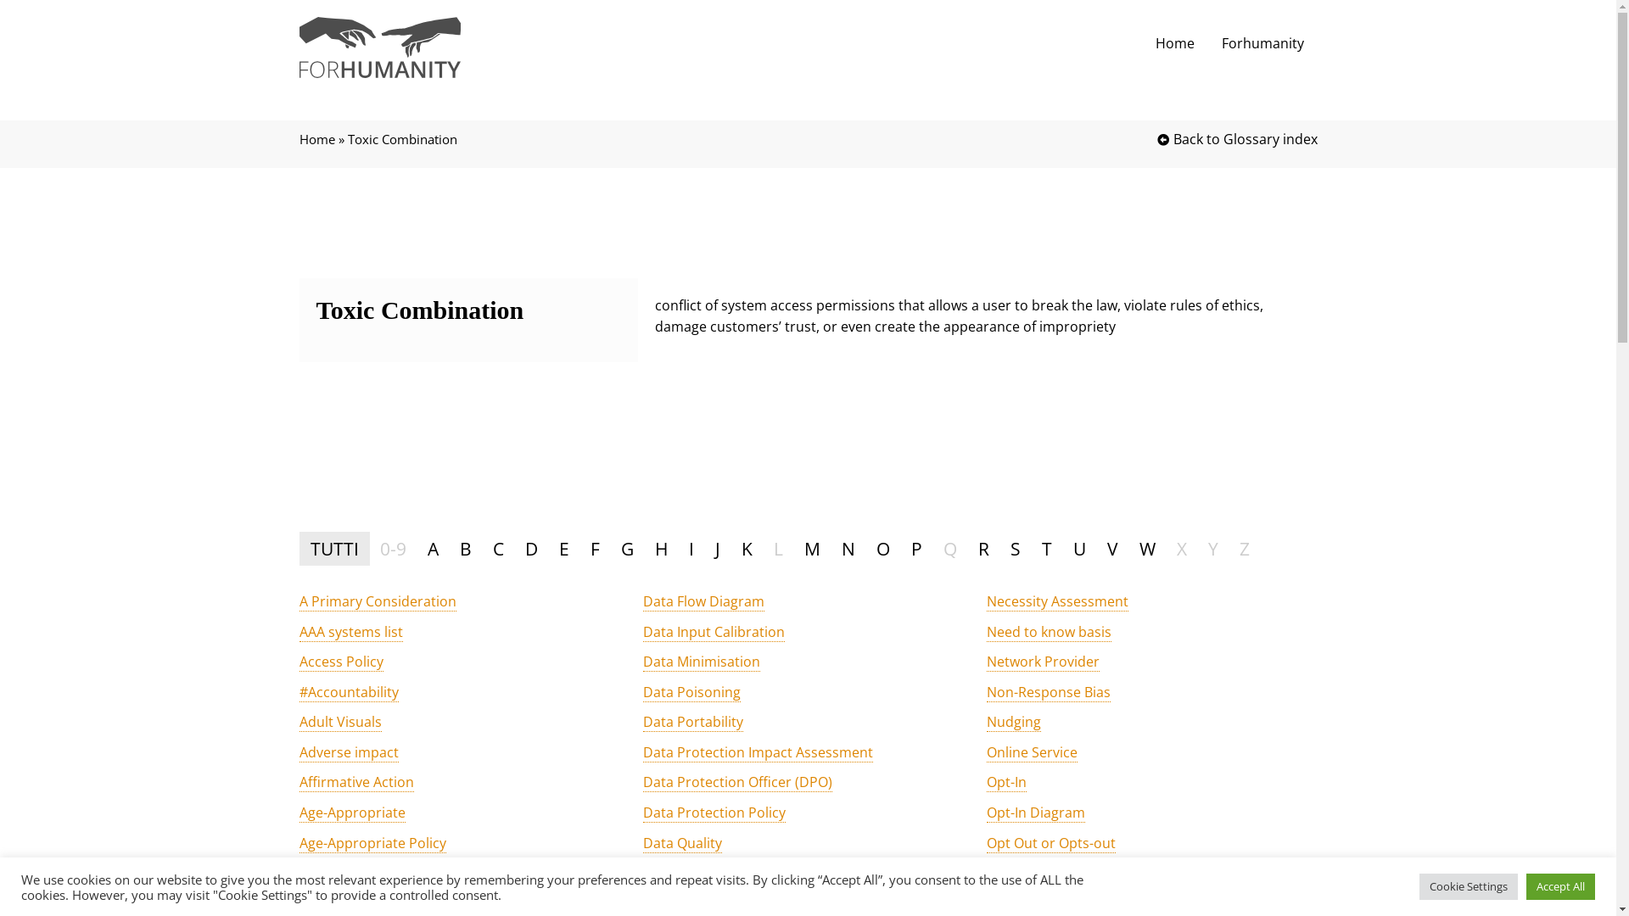  What do you see at coordinates (356, 782) in the screenshot?
I see `Affirmative Action` at bounding box center [356, 782].